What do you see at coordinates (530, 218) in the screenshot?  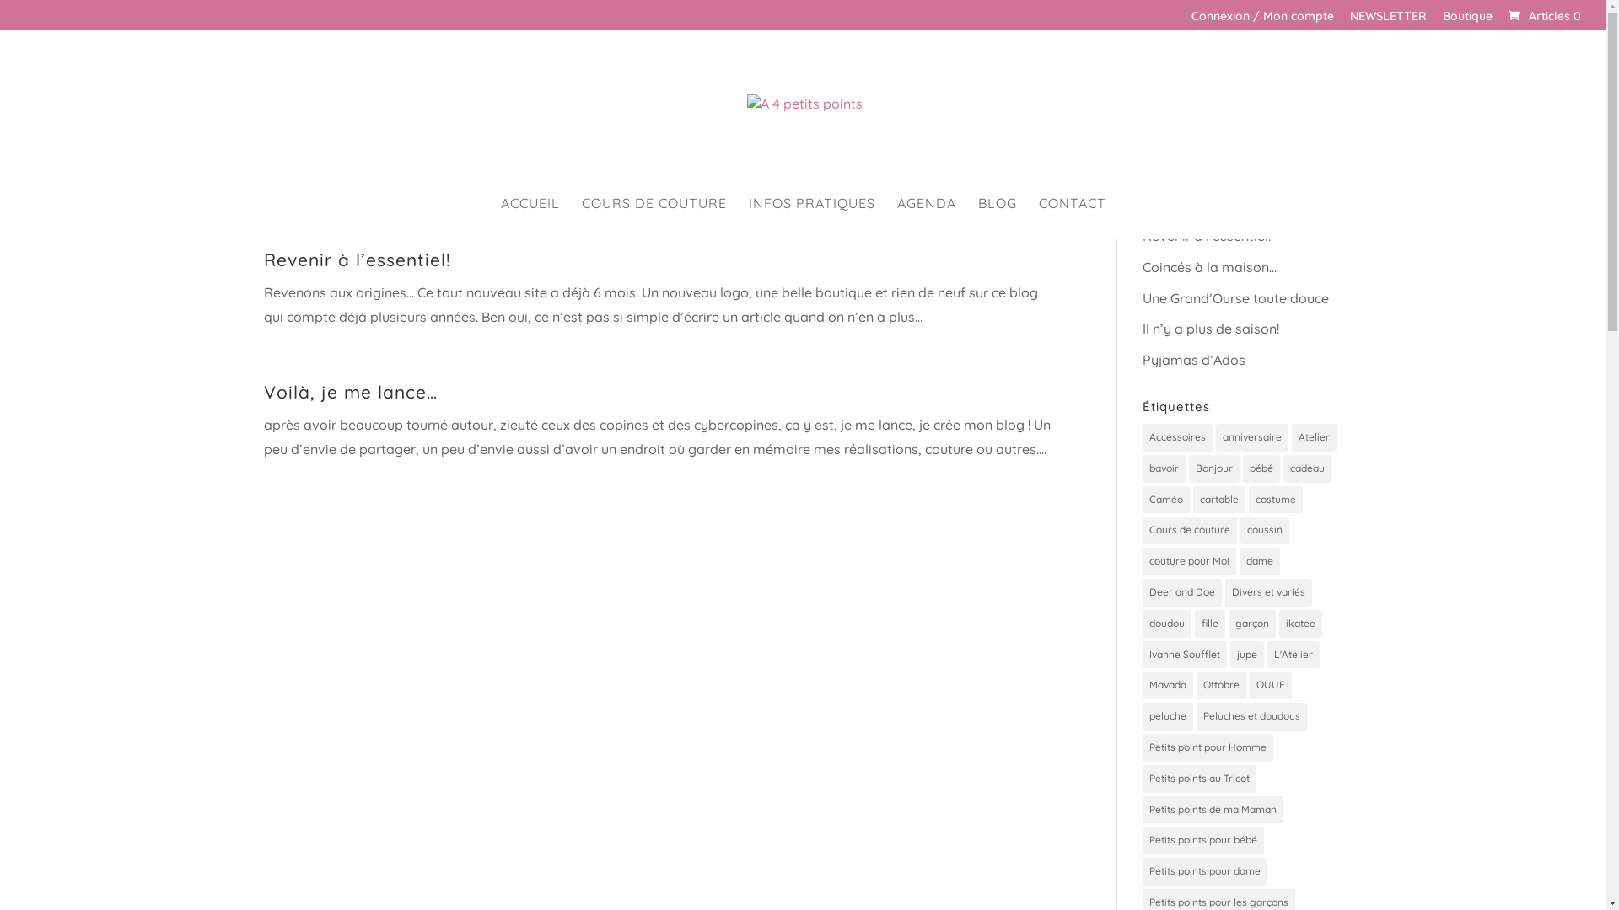 I see `ACCUEIL` at bounding box center [530, 218].